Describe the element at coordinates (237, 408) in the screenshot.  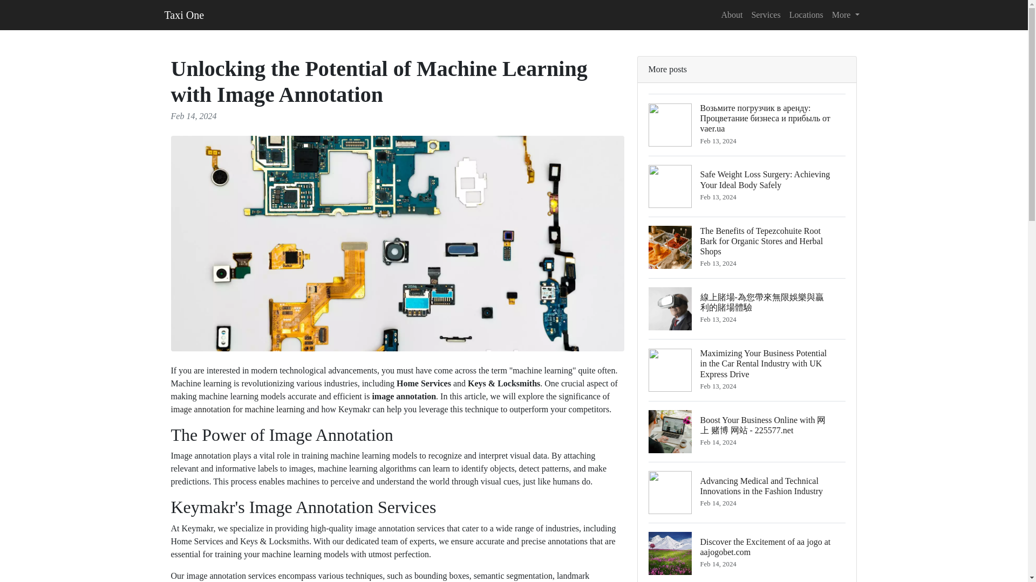
I see `image annotation for machine learning` at that location.